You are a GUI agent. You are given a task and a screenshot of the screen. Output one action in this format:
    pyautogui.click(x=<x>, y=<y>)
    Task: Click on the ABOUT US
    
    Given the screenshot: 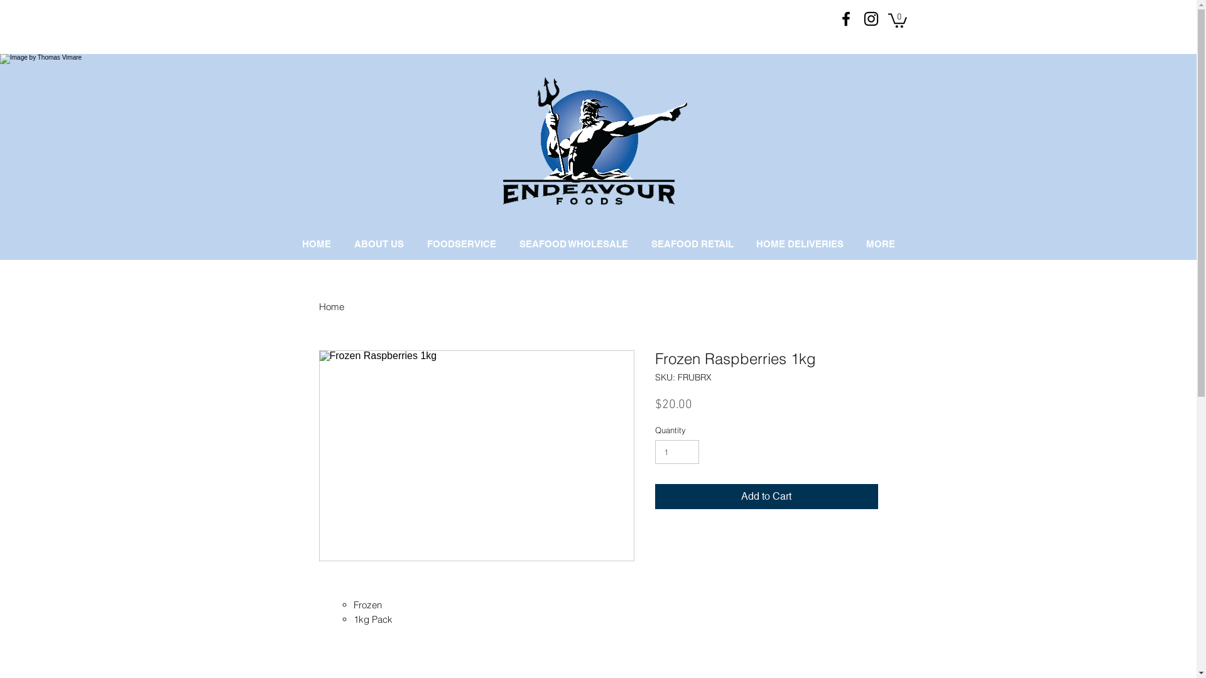 What is the action you would take?
    pyautogui.click(x=379, y=244)
    